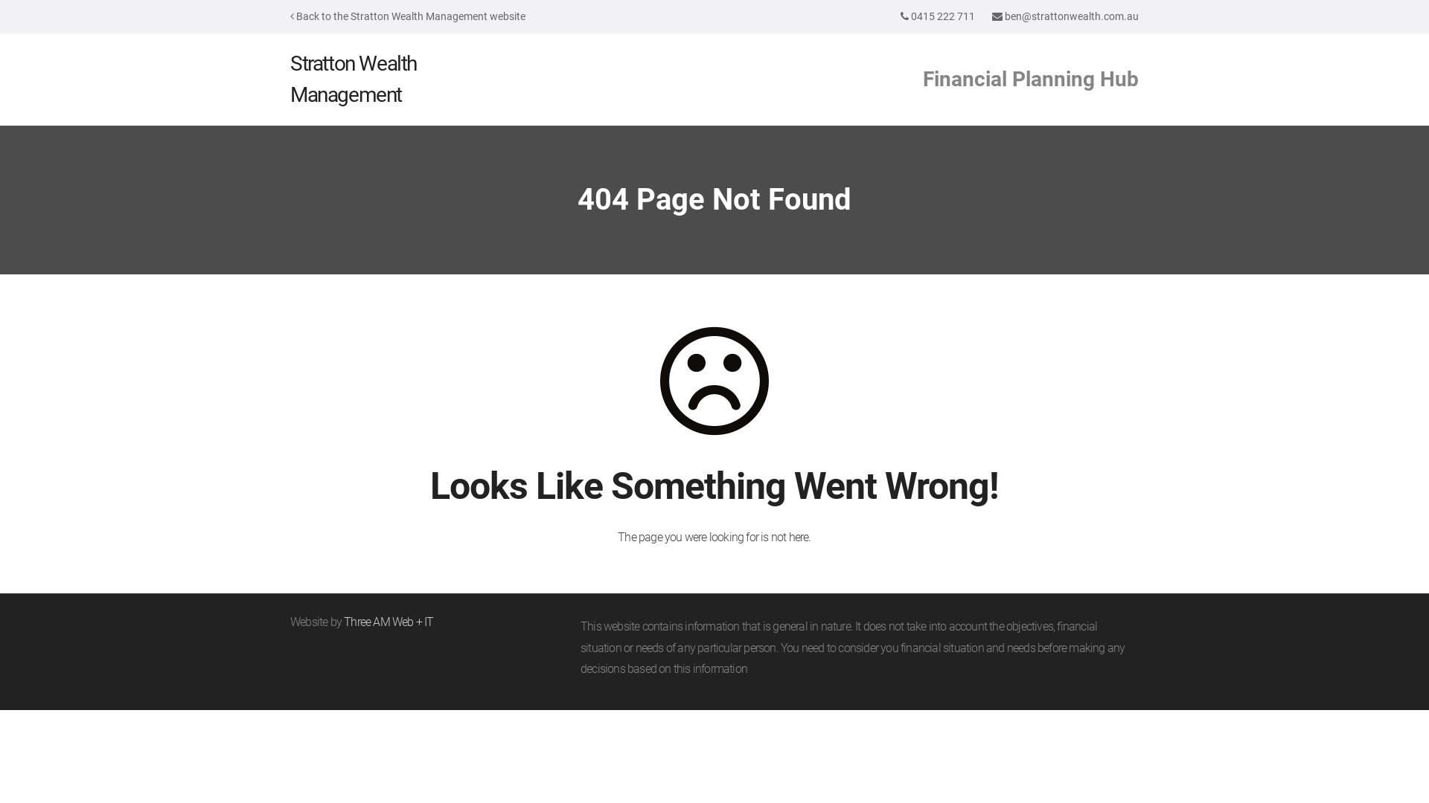 This screenshot has width=1429, height=803. I want to click on ben@strattonwealth.com.au, so click(1072, 16).